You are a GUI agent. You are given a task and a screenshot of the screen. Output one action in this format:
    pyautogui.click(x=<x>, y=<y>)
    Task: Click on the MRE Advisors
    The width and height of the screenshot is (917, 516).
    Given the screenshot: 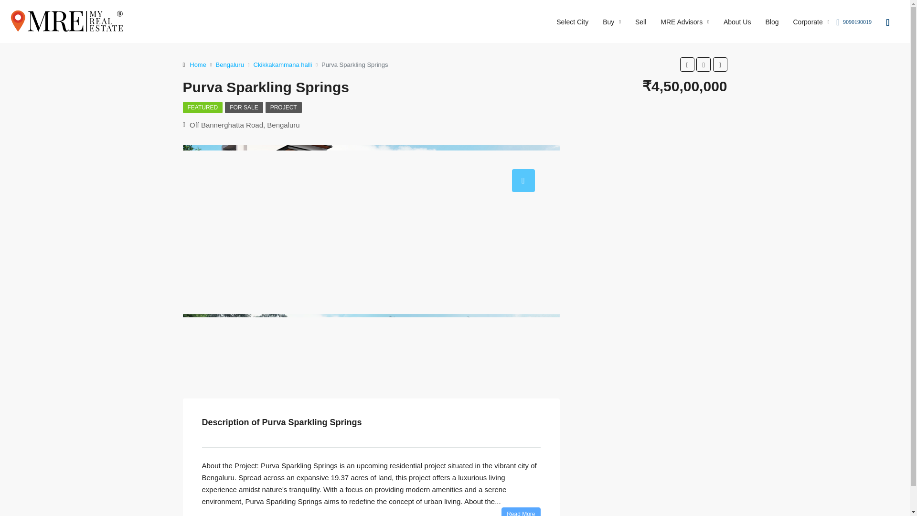 What is the action you would take?
    pyautogui.click(x=684, y=21)
    